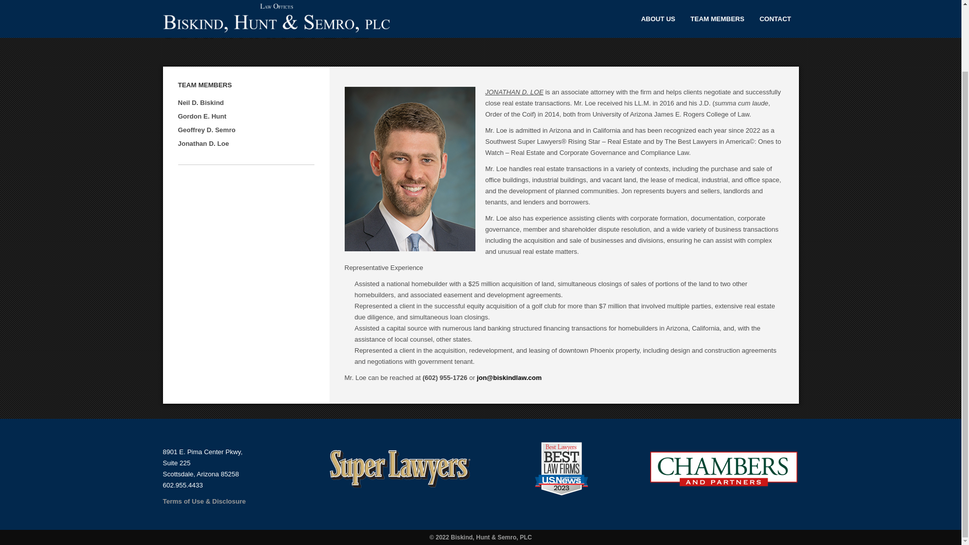  What do you see at coordinates (200, 113) in the screenshot?
I see `Neil D. Biskind` at bounding box center [200, 113].